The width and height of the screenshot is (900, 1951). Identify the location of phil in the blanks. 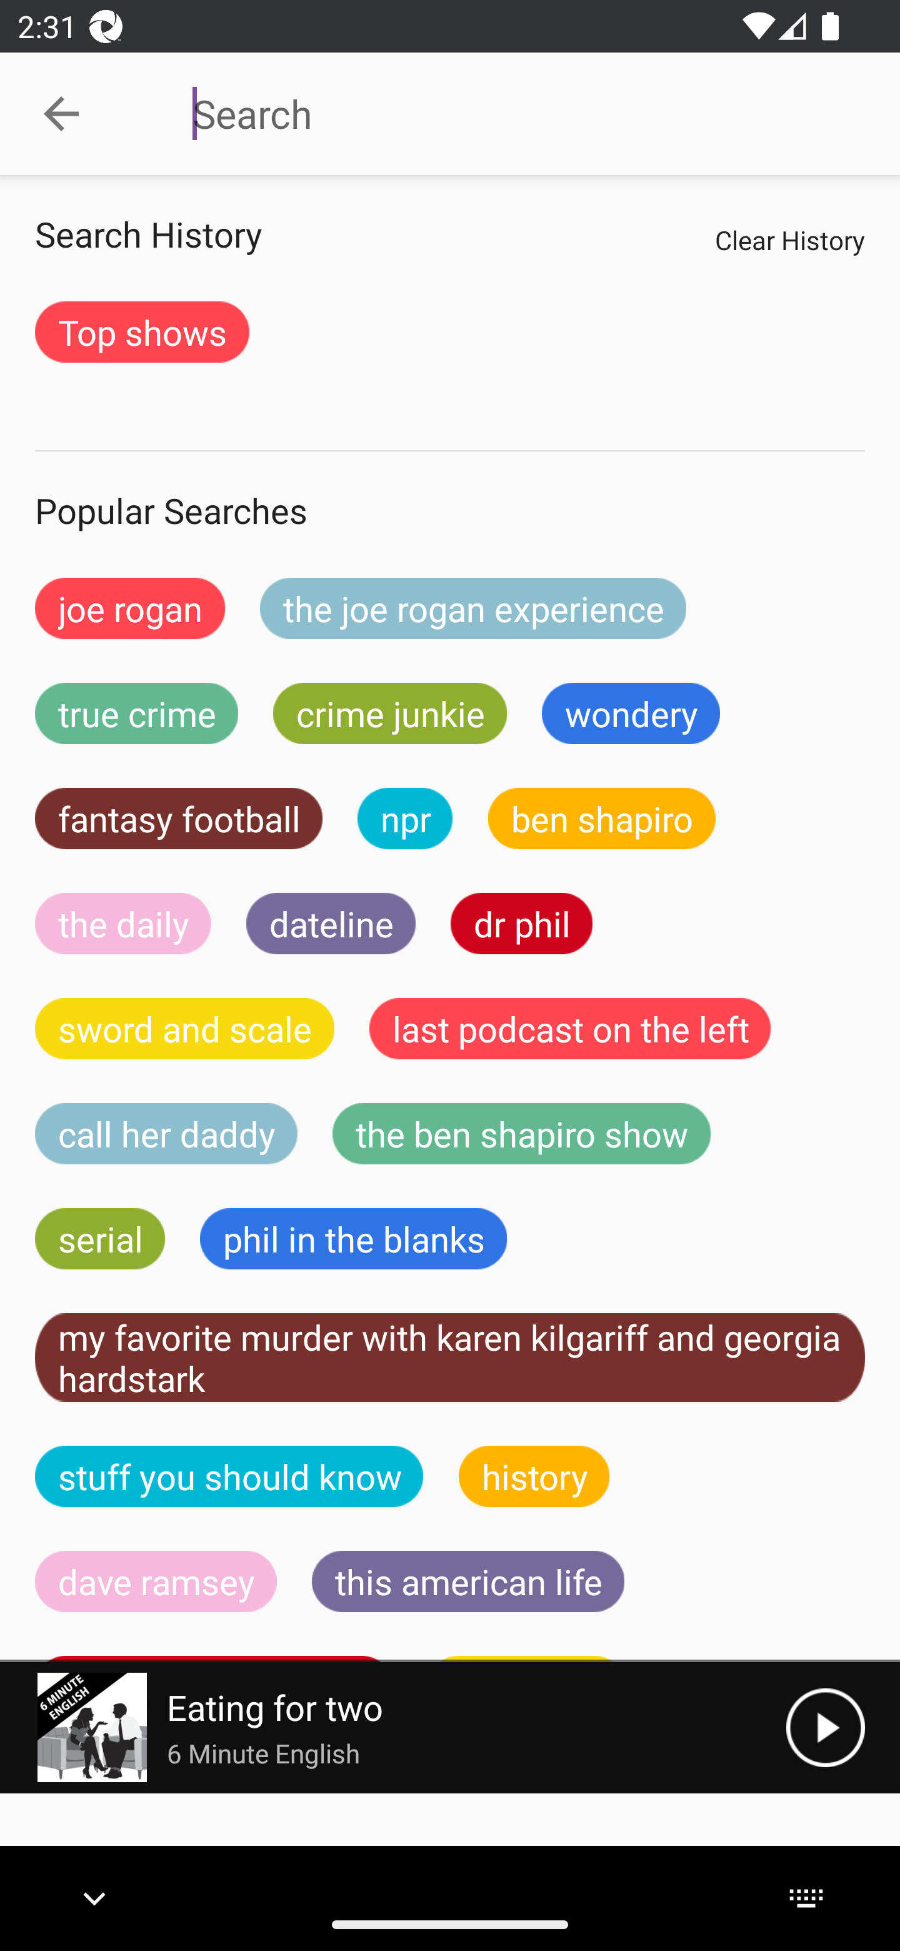
(352, 1239).